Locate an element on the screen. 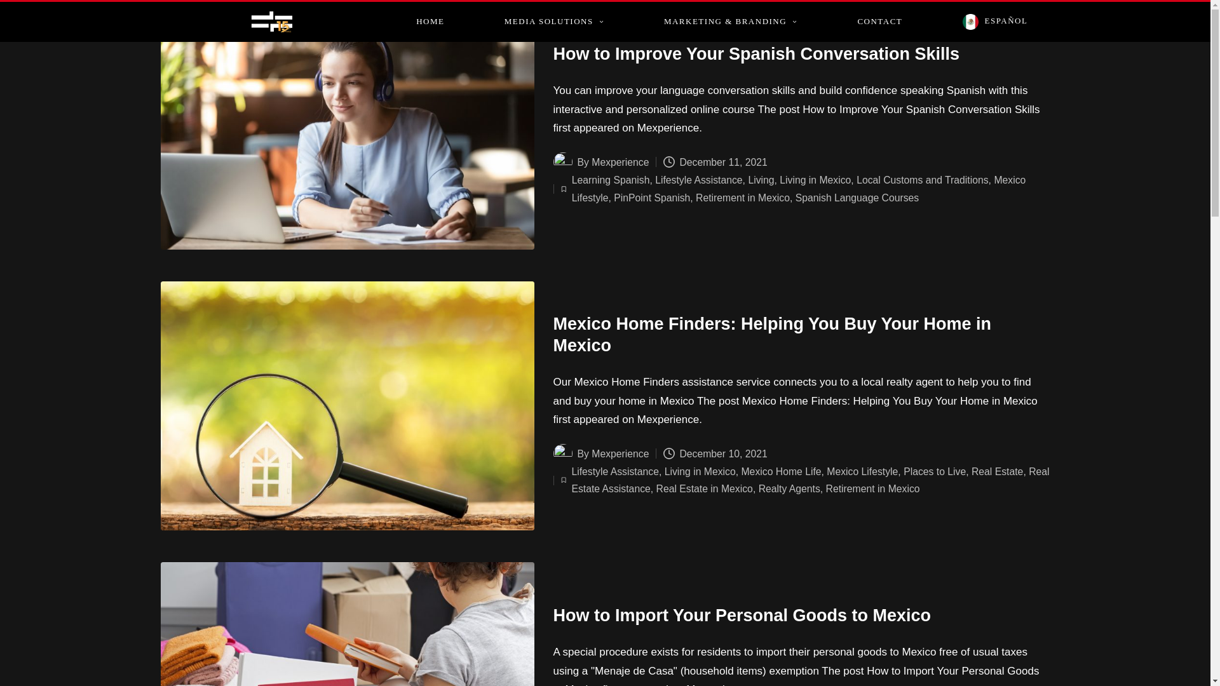 Image resolution: width=1220 pixels, height=686 pixels. View all posts by Mexperience is located at coordinates (620, 162).